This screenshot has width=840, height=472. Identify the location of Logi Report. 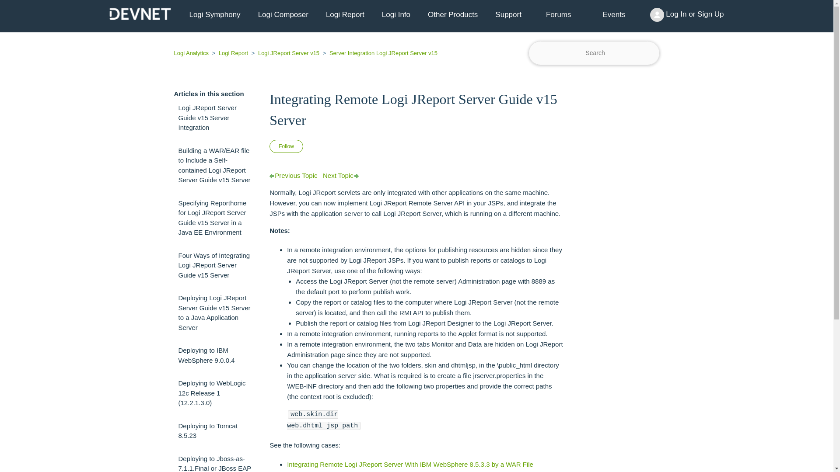
(230, 53).